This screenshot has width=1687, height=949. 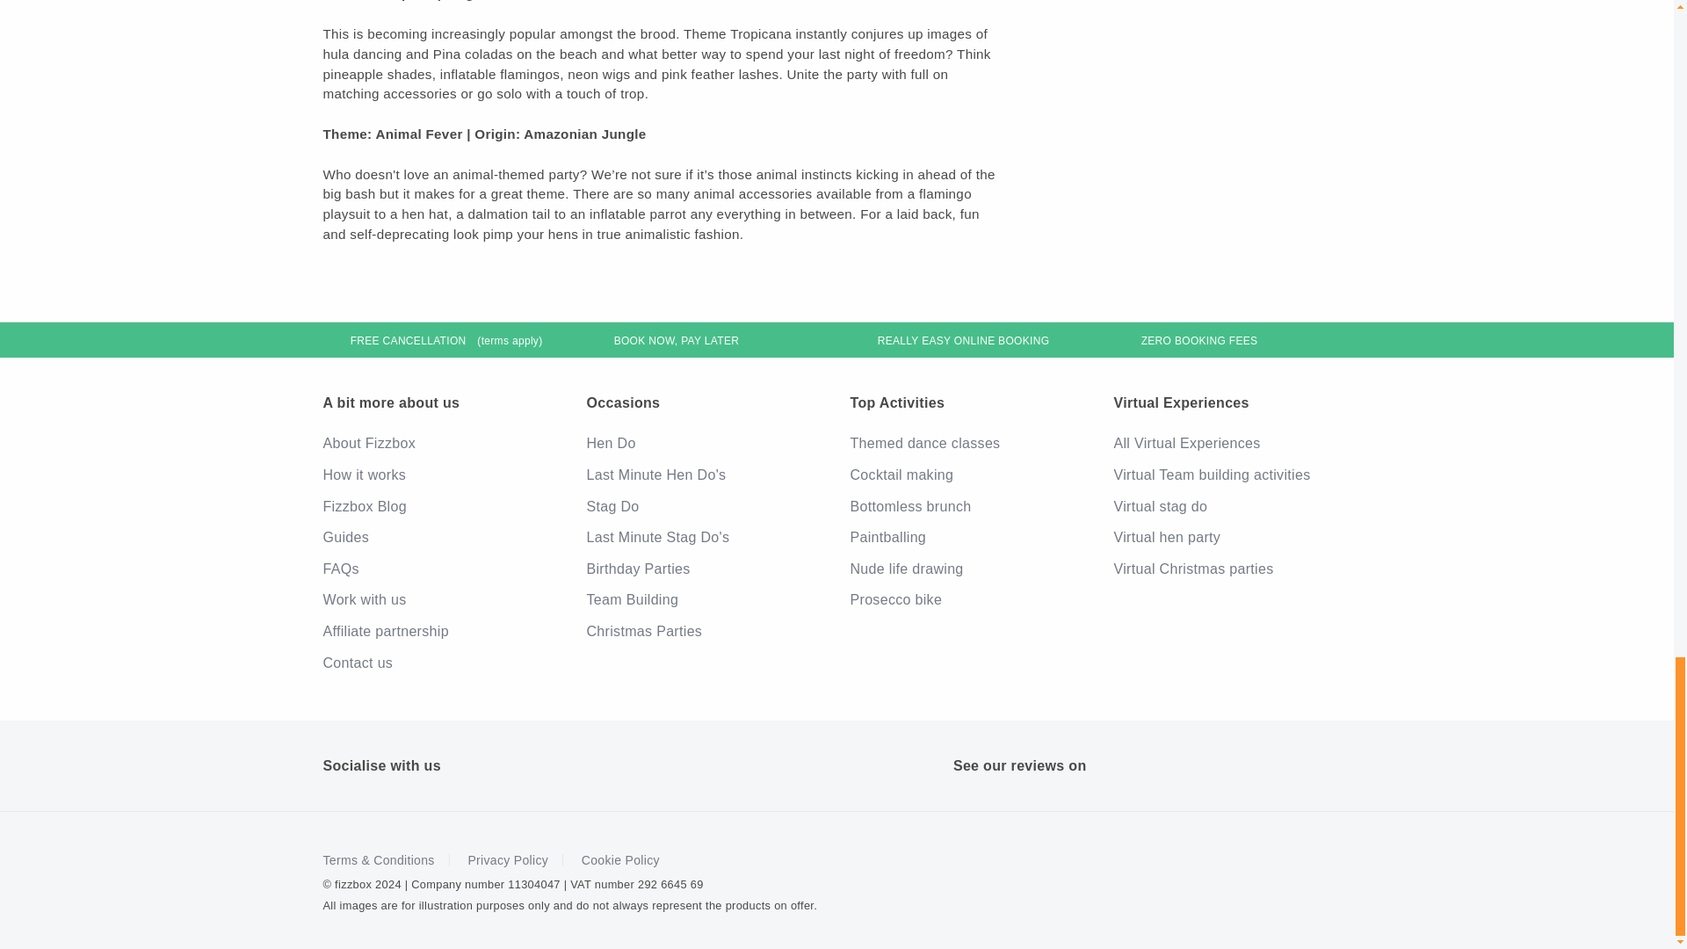 What do you see at coordinates (441, 569) in the screenshot?
I see `FAQ'S` at bounding box center [441, 569].